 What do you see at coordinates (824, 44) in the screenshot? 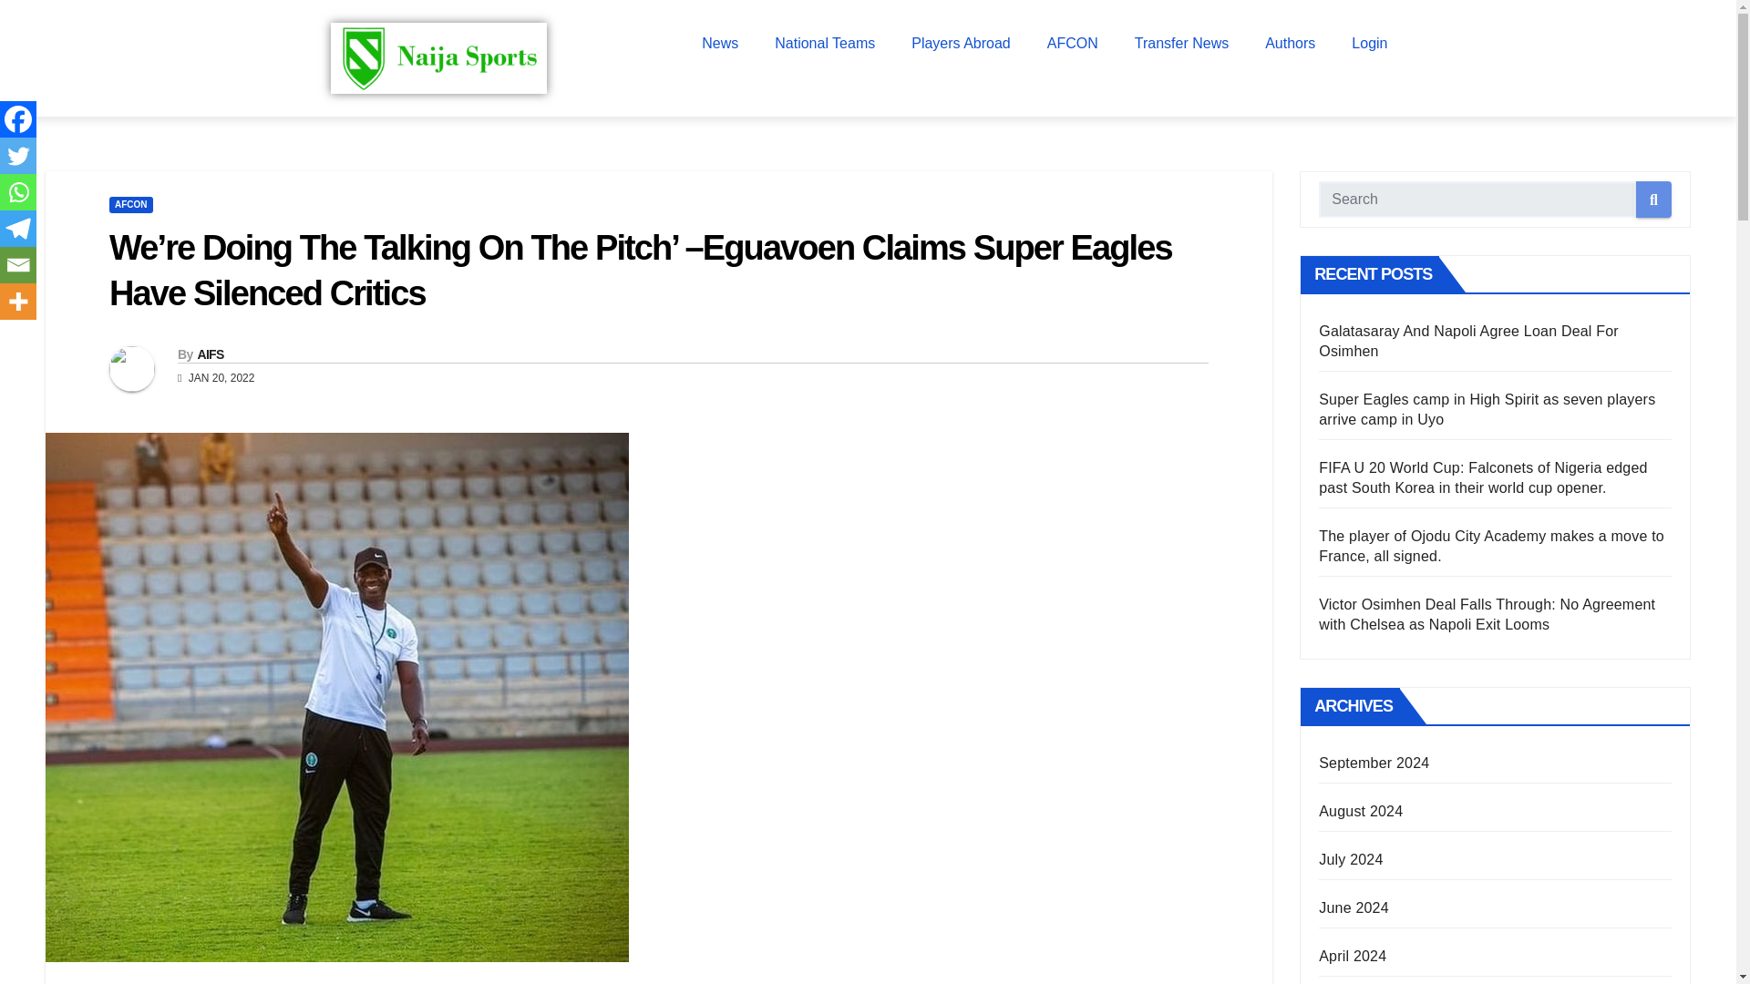
I see `National Teams` at bounding box center [824, 44].